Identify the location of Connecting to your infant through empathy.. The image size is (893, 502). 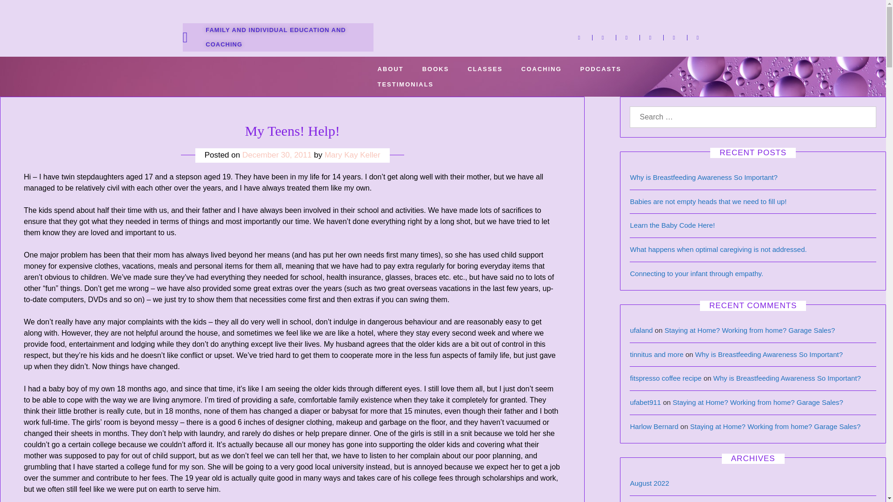
(696, 273).